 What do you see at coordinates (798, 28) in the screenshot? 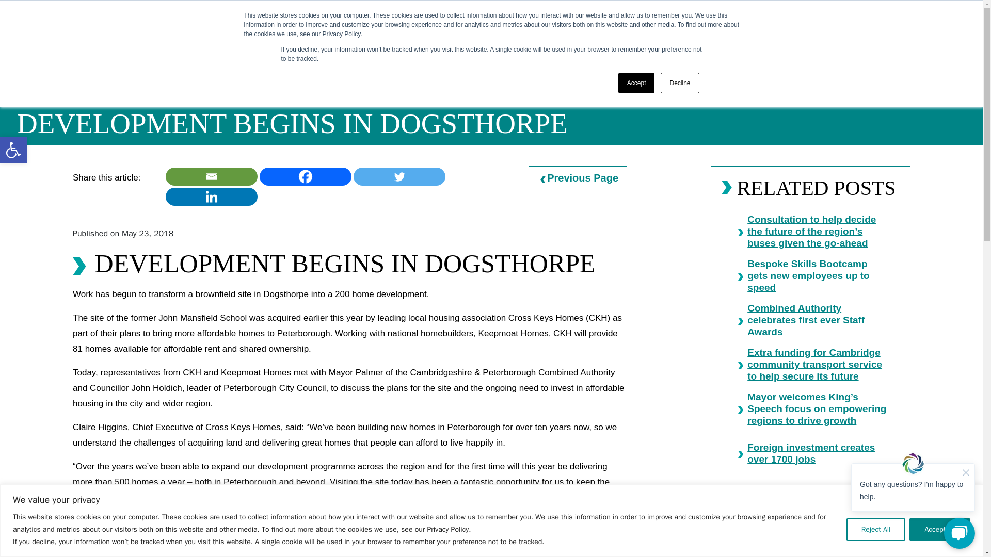
I see `Contact us` at bounding box center [798, 28].